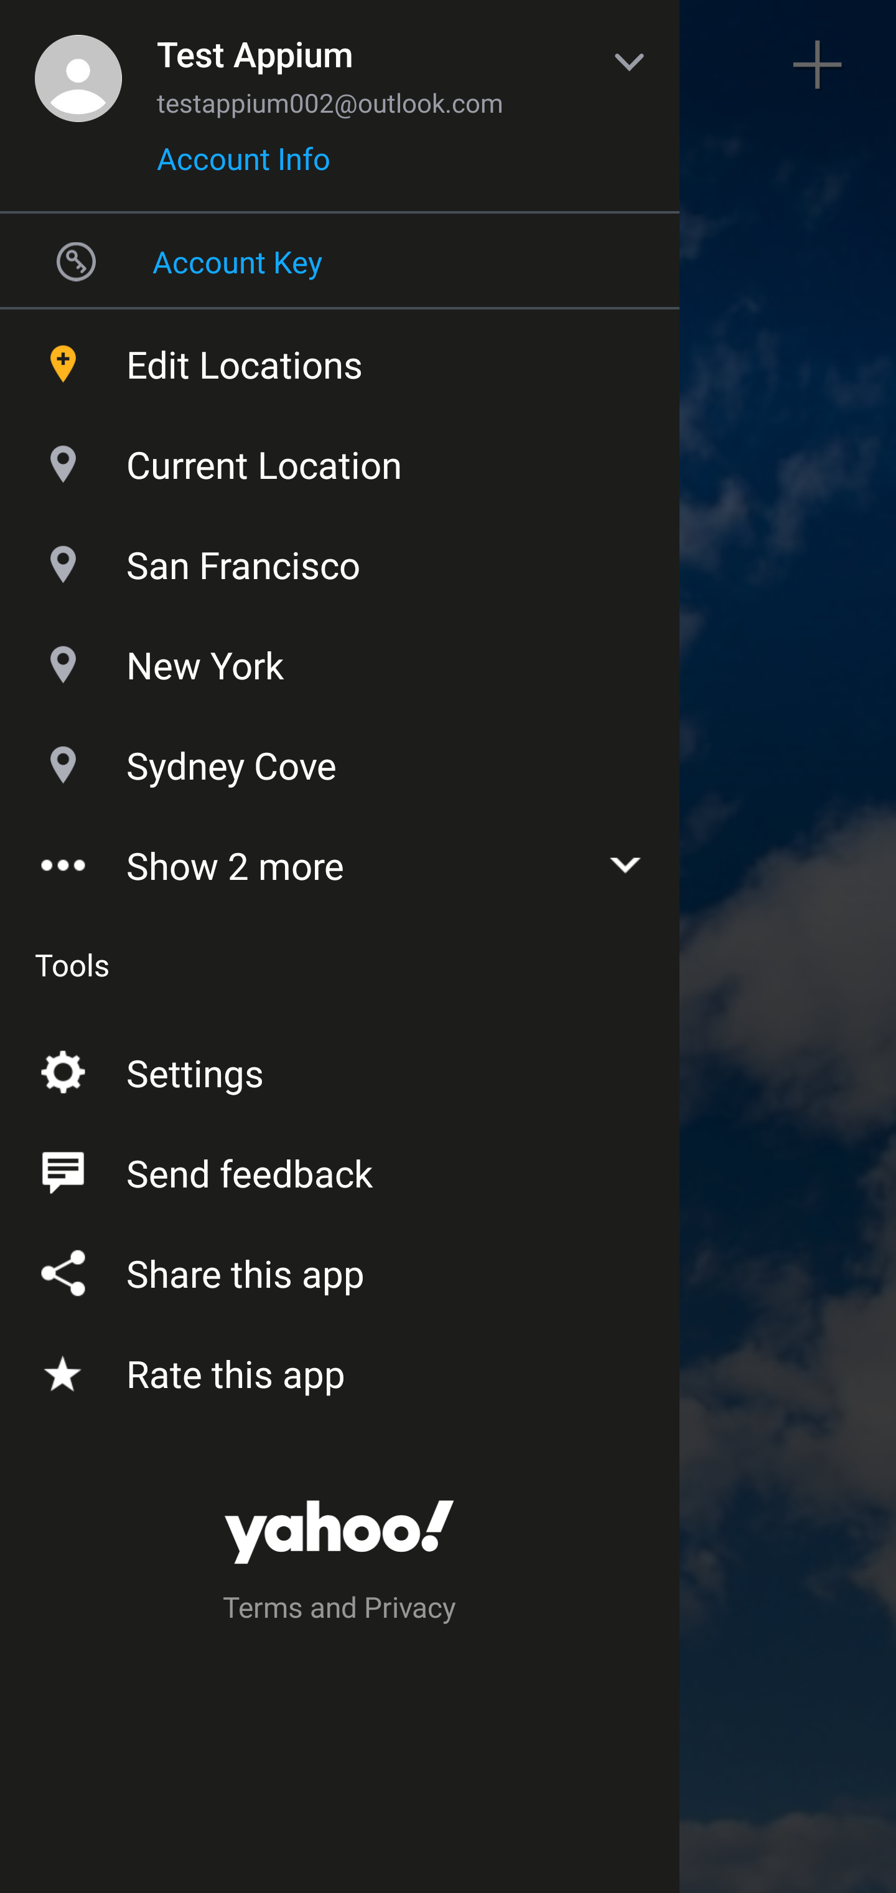  What do you see at coordinates (77, 65) in the screenshot?
I see `Sidebar` at bounding box center [77, 65].